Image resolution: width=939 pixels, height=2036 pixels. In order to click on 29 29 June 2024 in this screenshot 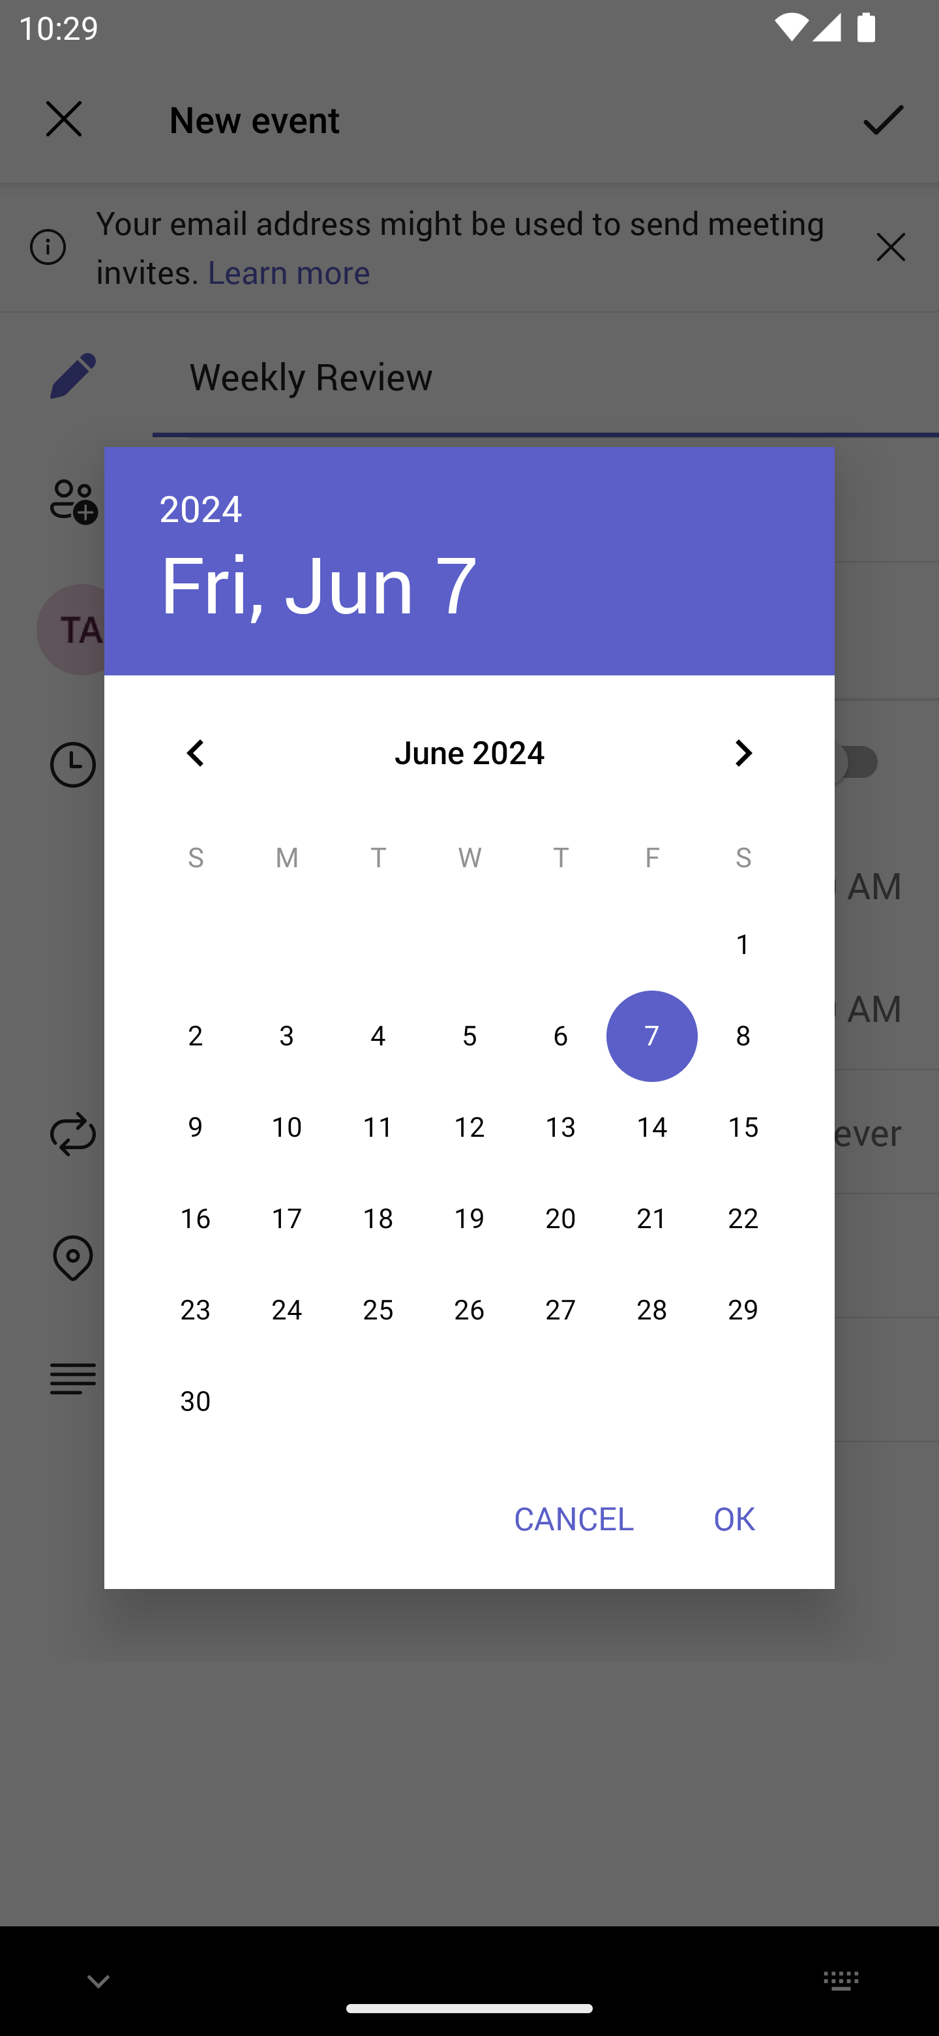, I will do `click(743, 1310)`.